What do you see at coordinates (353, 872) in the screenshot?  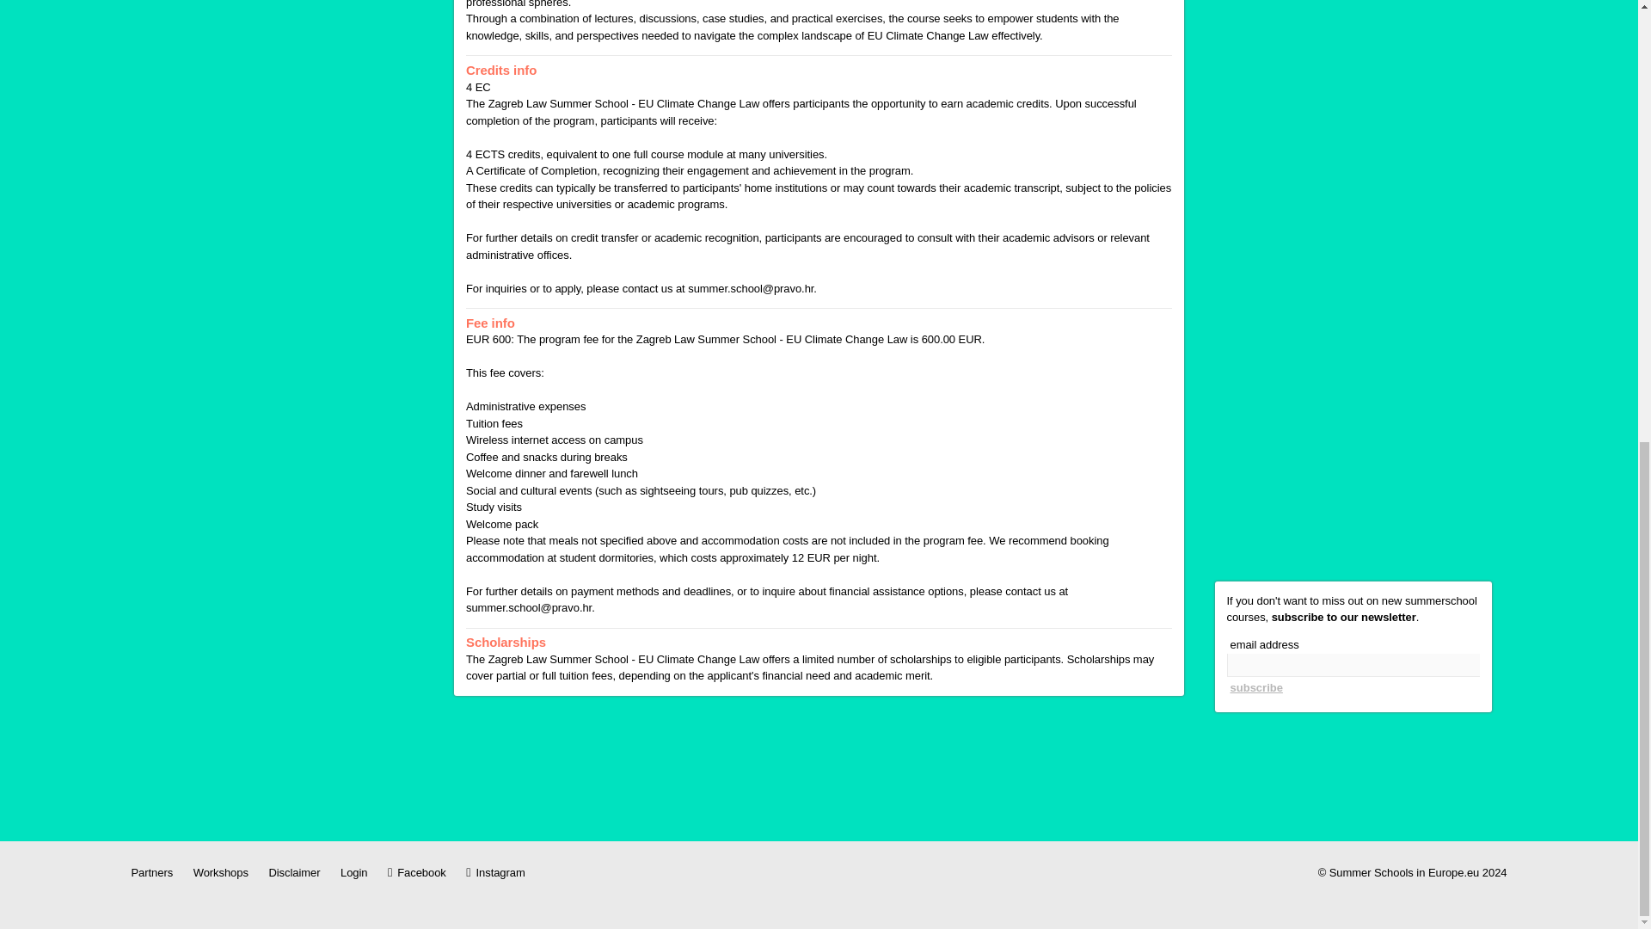 I see `Login` at bounding box center [353, 872].